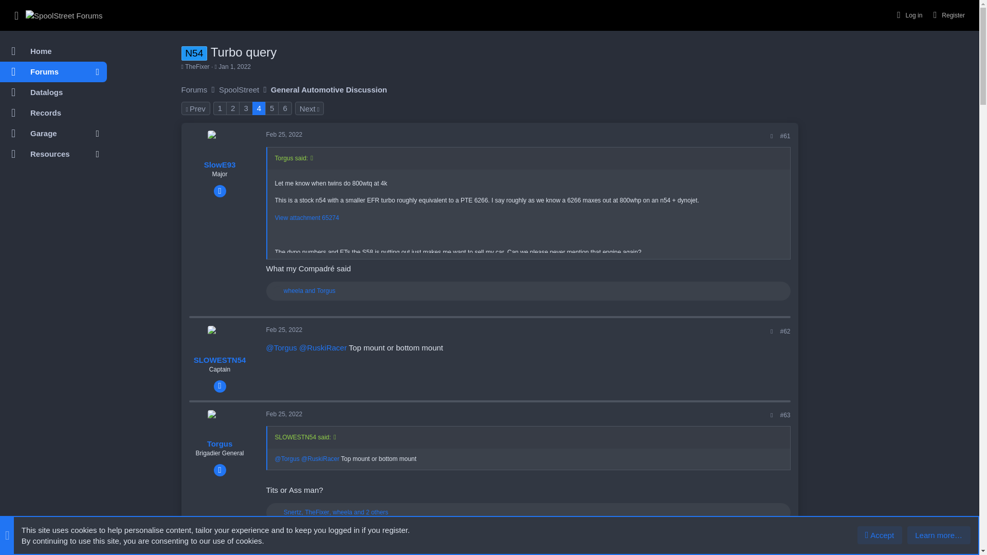 This screenshot has width=987, height=555. I want to click on Jan 1, 2022, so click(234, 67).